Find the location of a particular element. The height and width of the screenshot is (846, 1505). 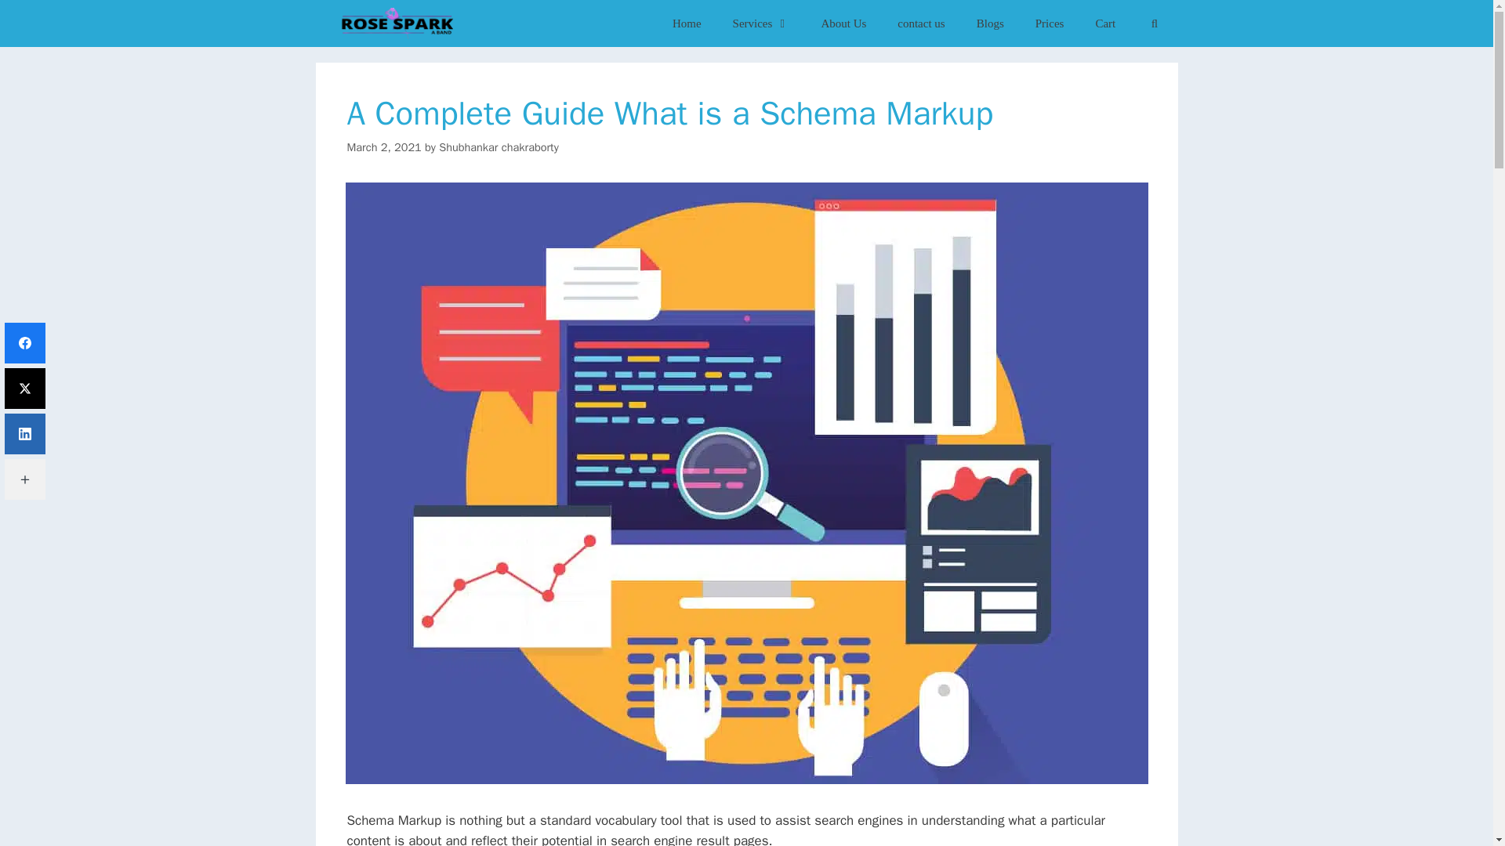

Services is located at coordinates (761, 23).